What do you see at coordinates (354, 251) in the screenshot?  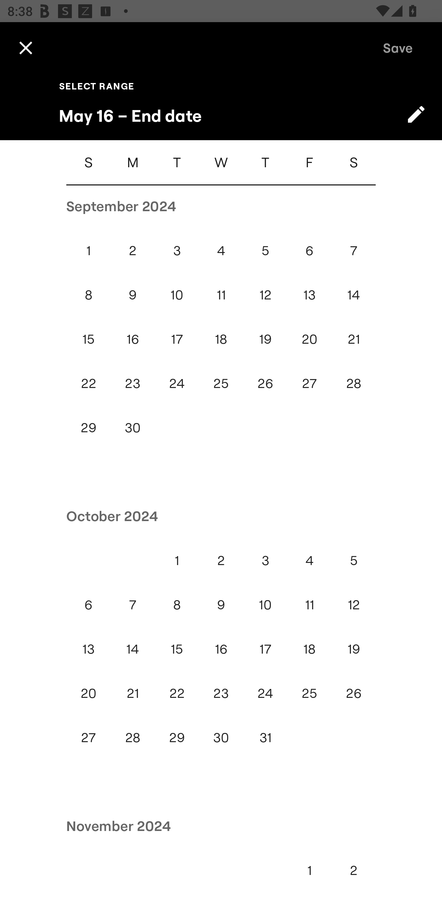 I see `7 Sat, Sep 7` at bounding box center [354, 251].